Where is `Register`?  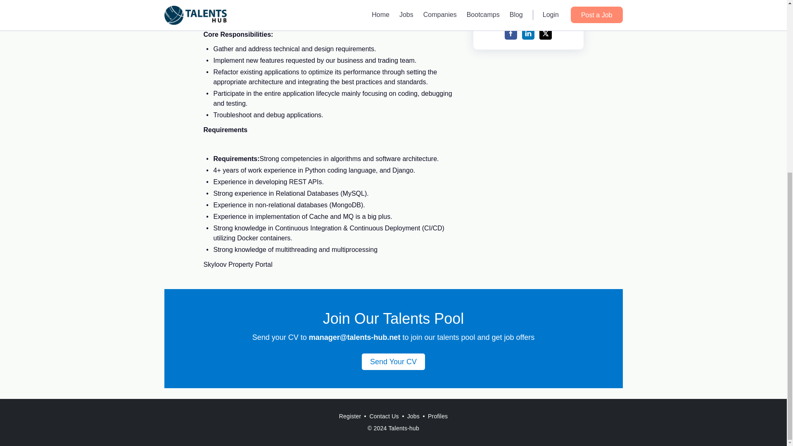 Register is located at coordinates (350, 416).